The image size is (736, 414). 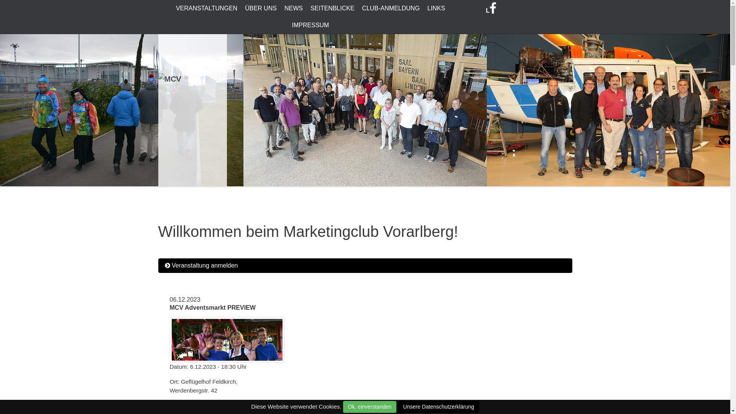 What do you see at coordinates (333, 8) in the screenshot?
I see `SEITENBLICKE` at bounding box center [333, 8].